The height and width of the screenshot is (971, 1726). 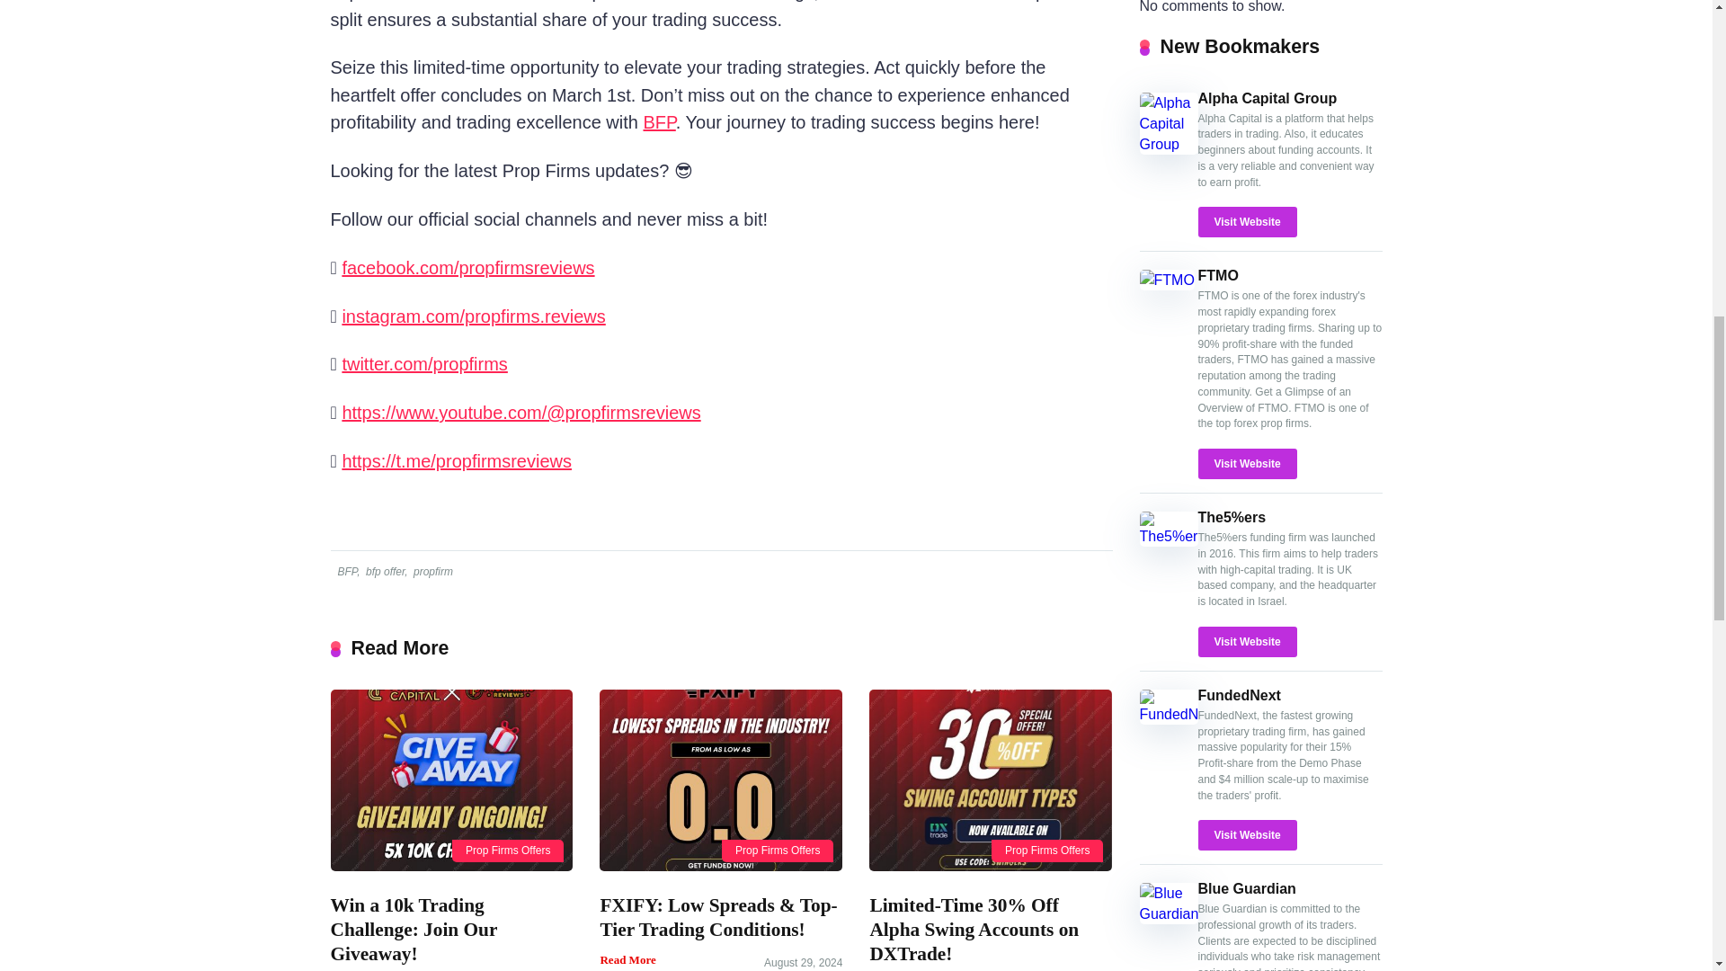 What do you see at coordinates (1167, 280) in the screenshot?
I see `FTMO` at bounding box center [1167, 280].